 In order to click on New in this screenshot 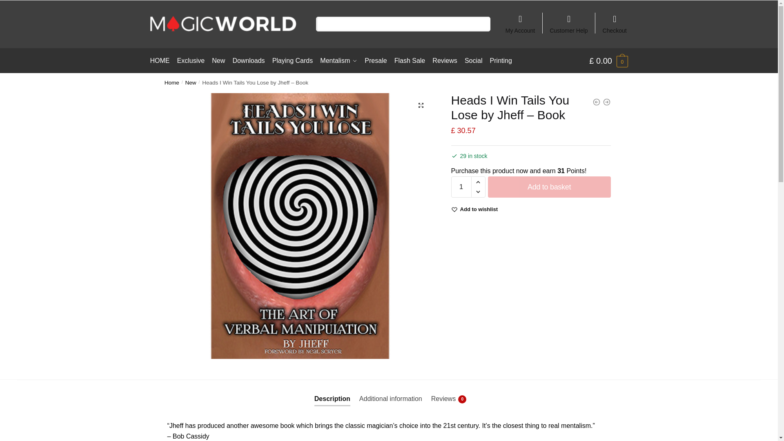, I will do `click(191, 82)`.